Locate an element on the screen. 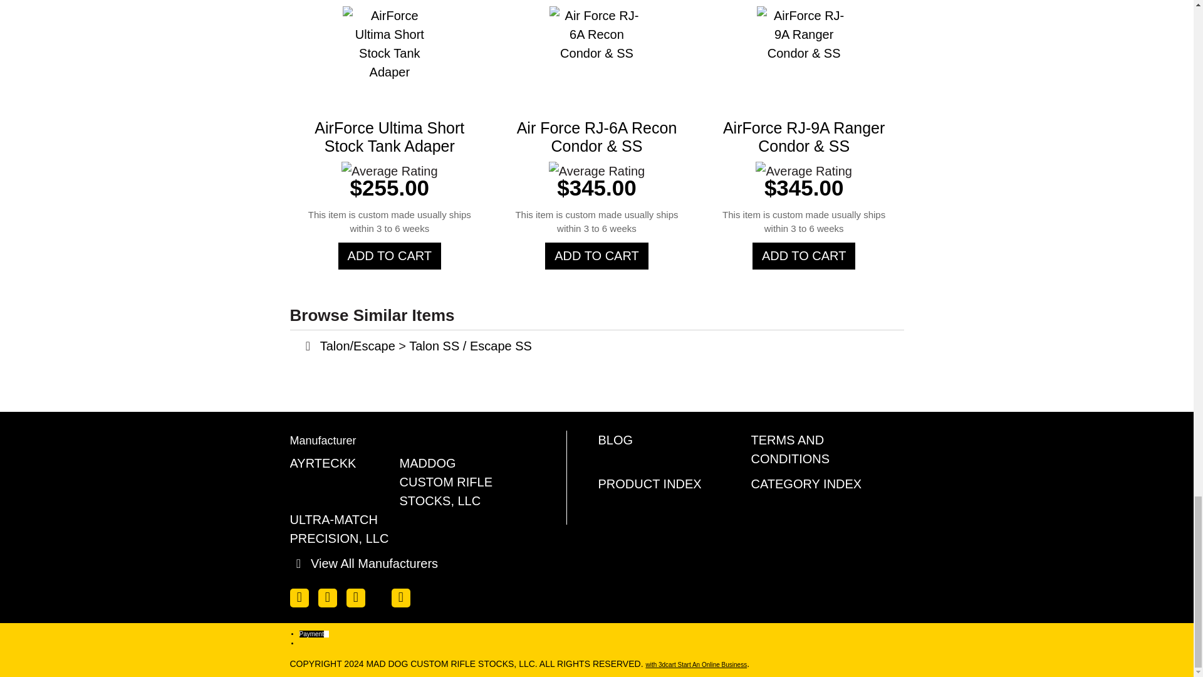  Follow Us on Twitter is located at coordinates (327, 597).